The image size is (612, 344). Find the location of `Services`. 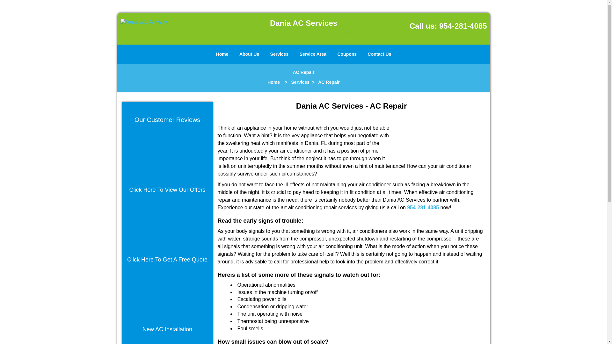

Services is located at coordinates (280, 54).